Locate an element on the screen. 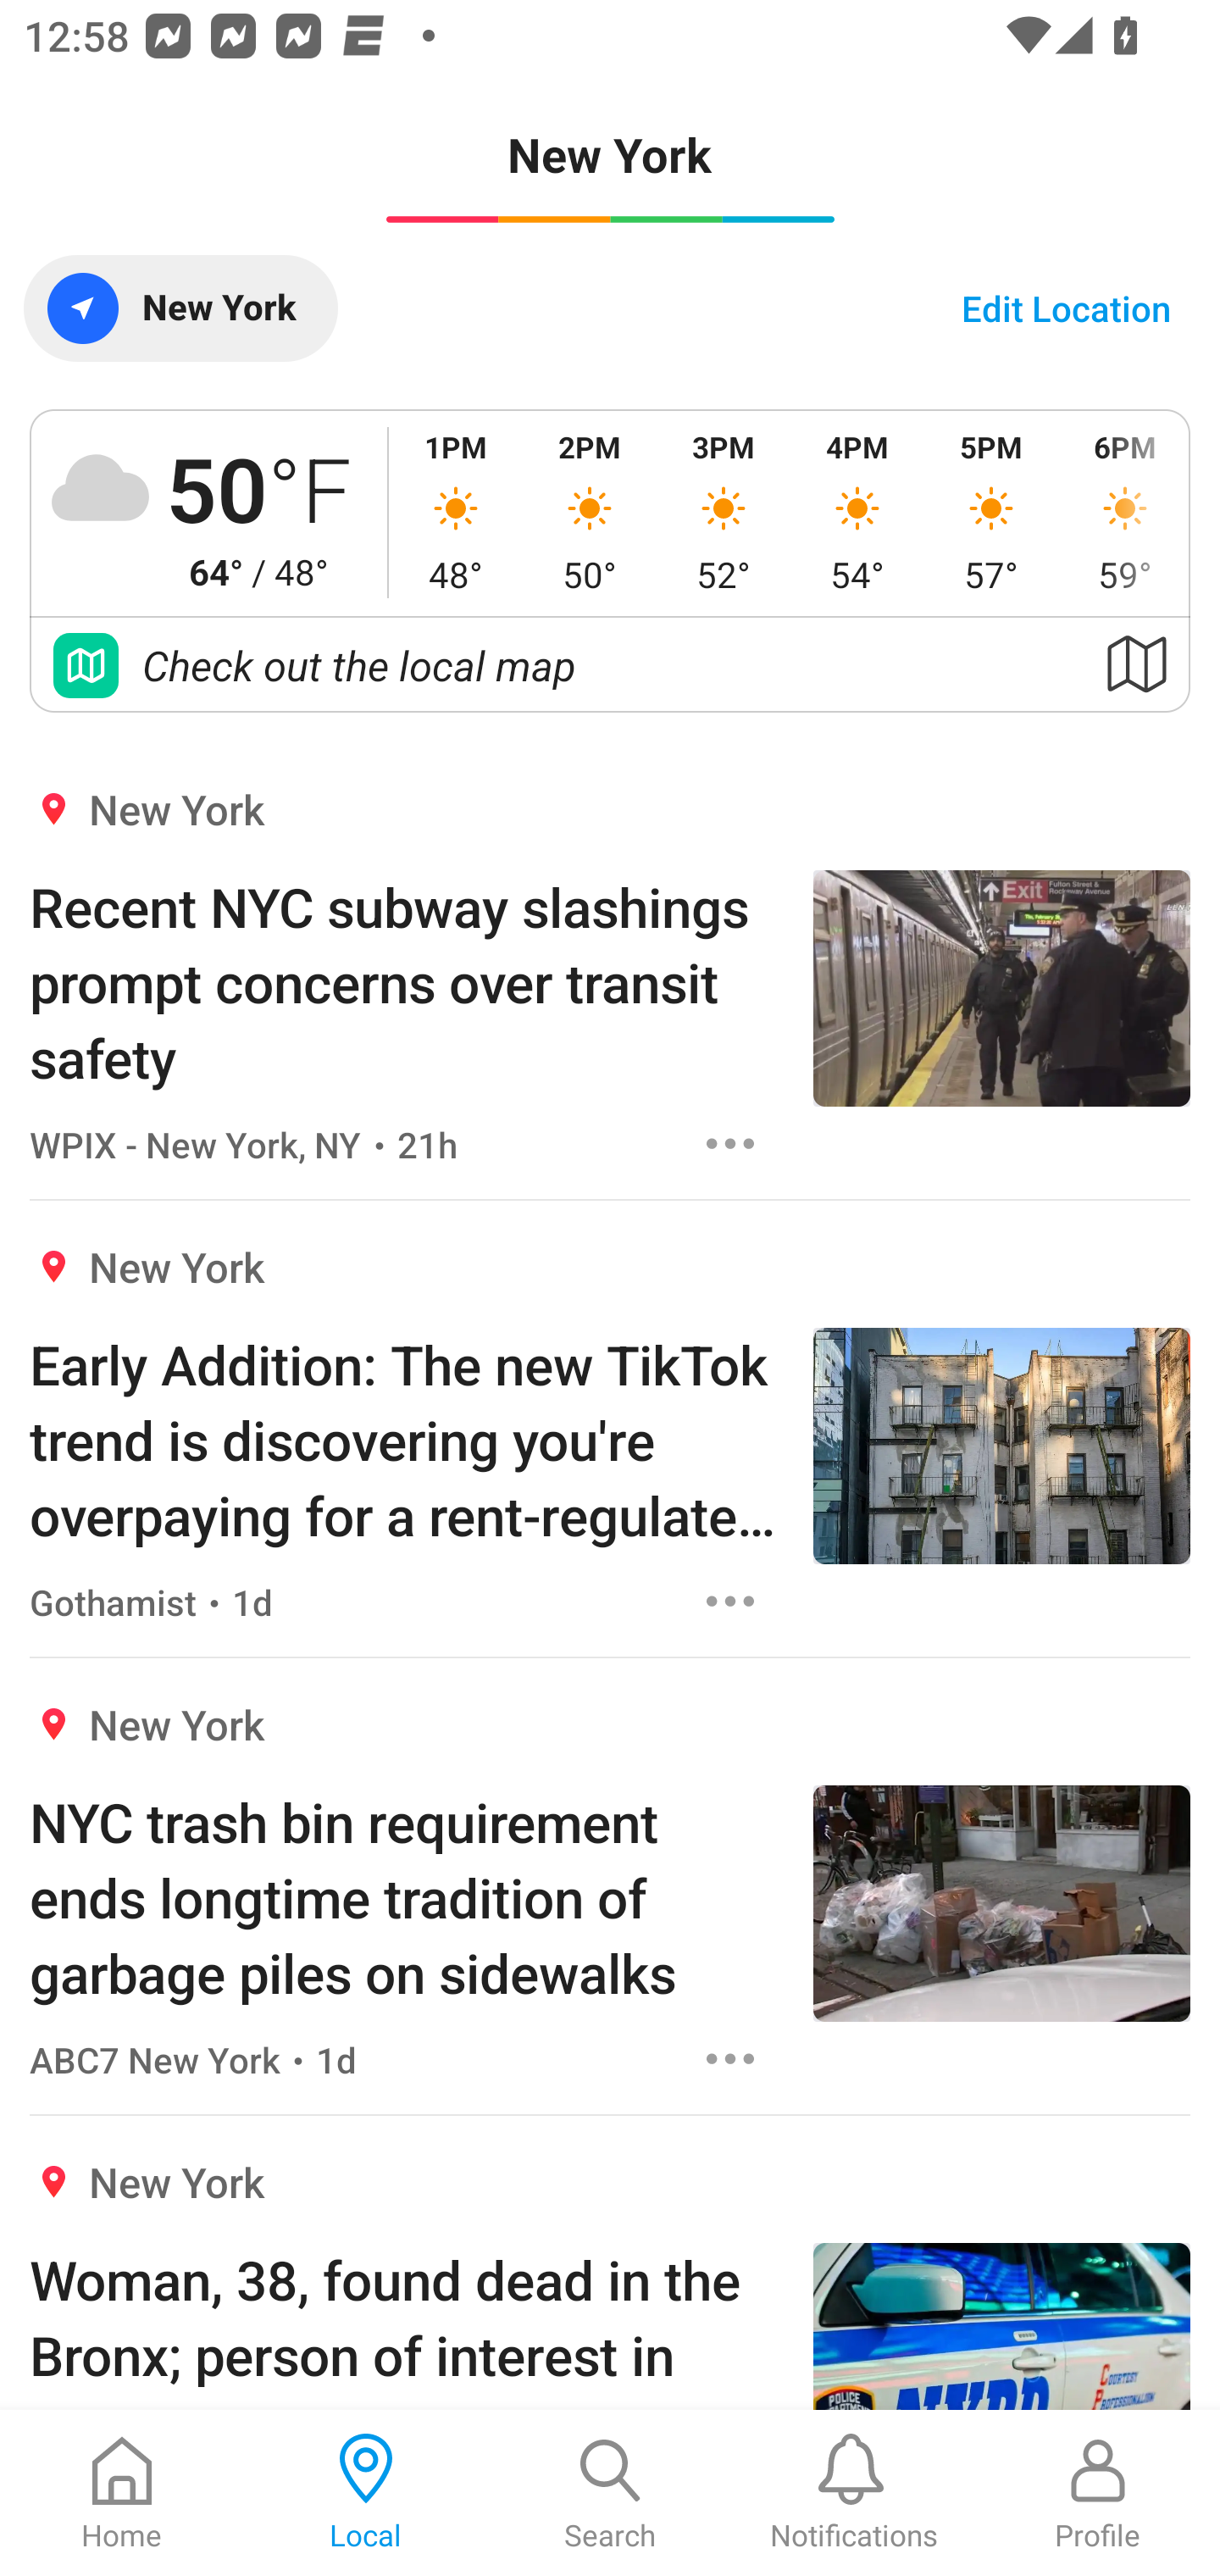 The image size is (1220, 2576). Notifications is located at coordinates (854, 2493).